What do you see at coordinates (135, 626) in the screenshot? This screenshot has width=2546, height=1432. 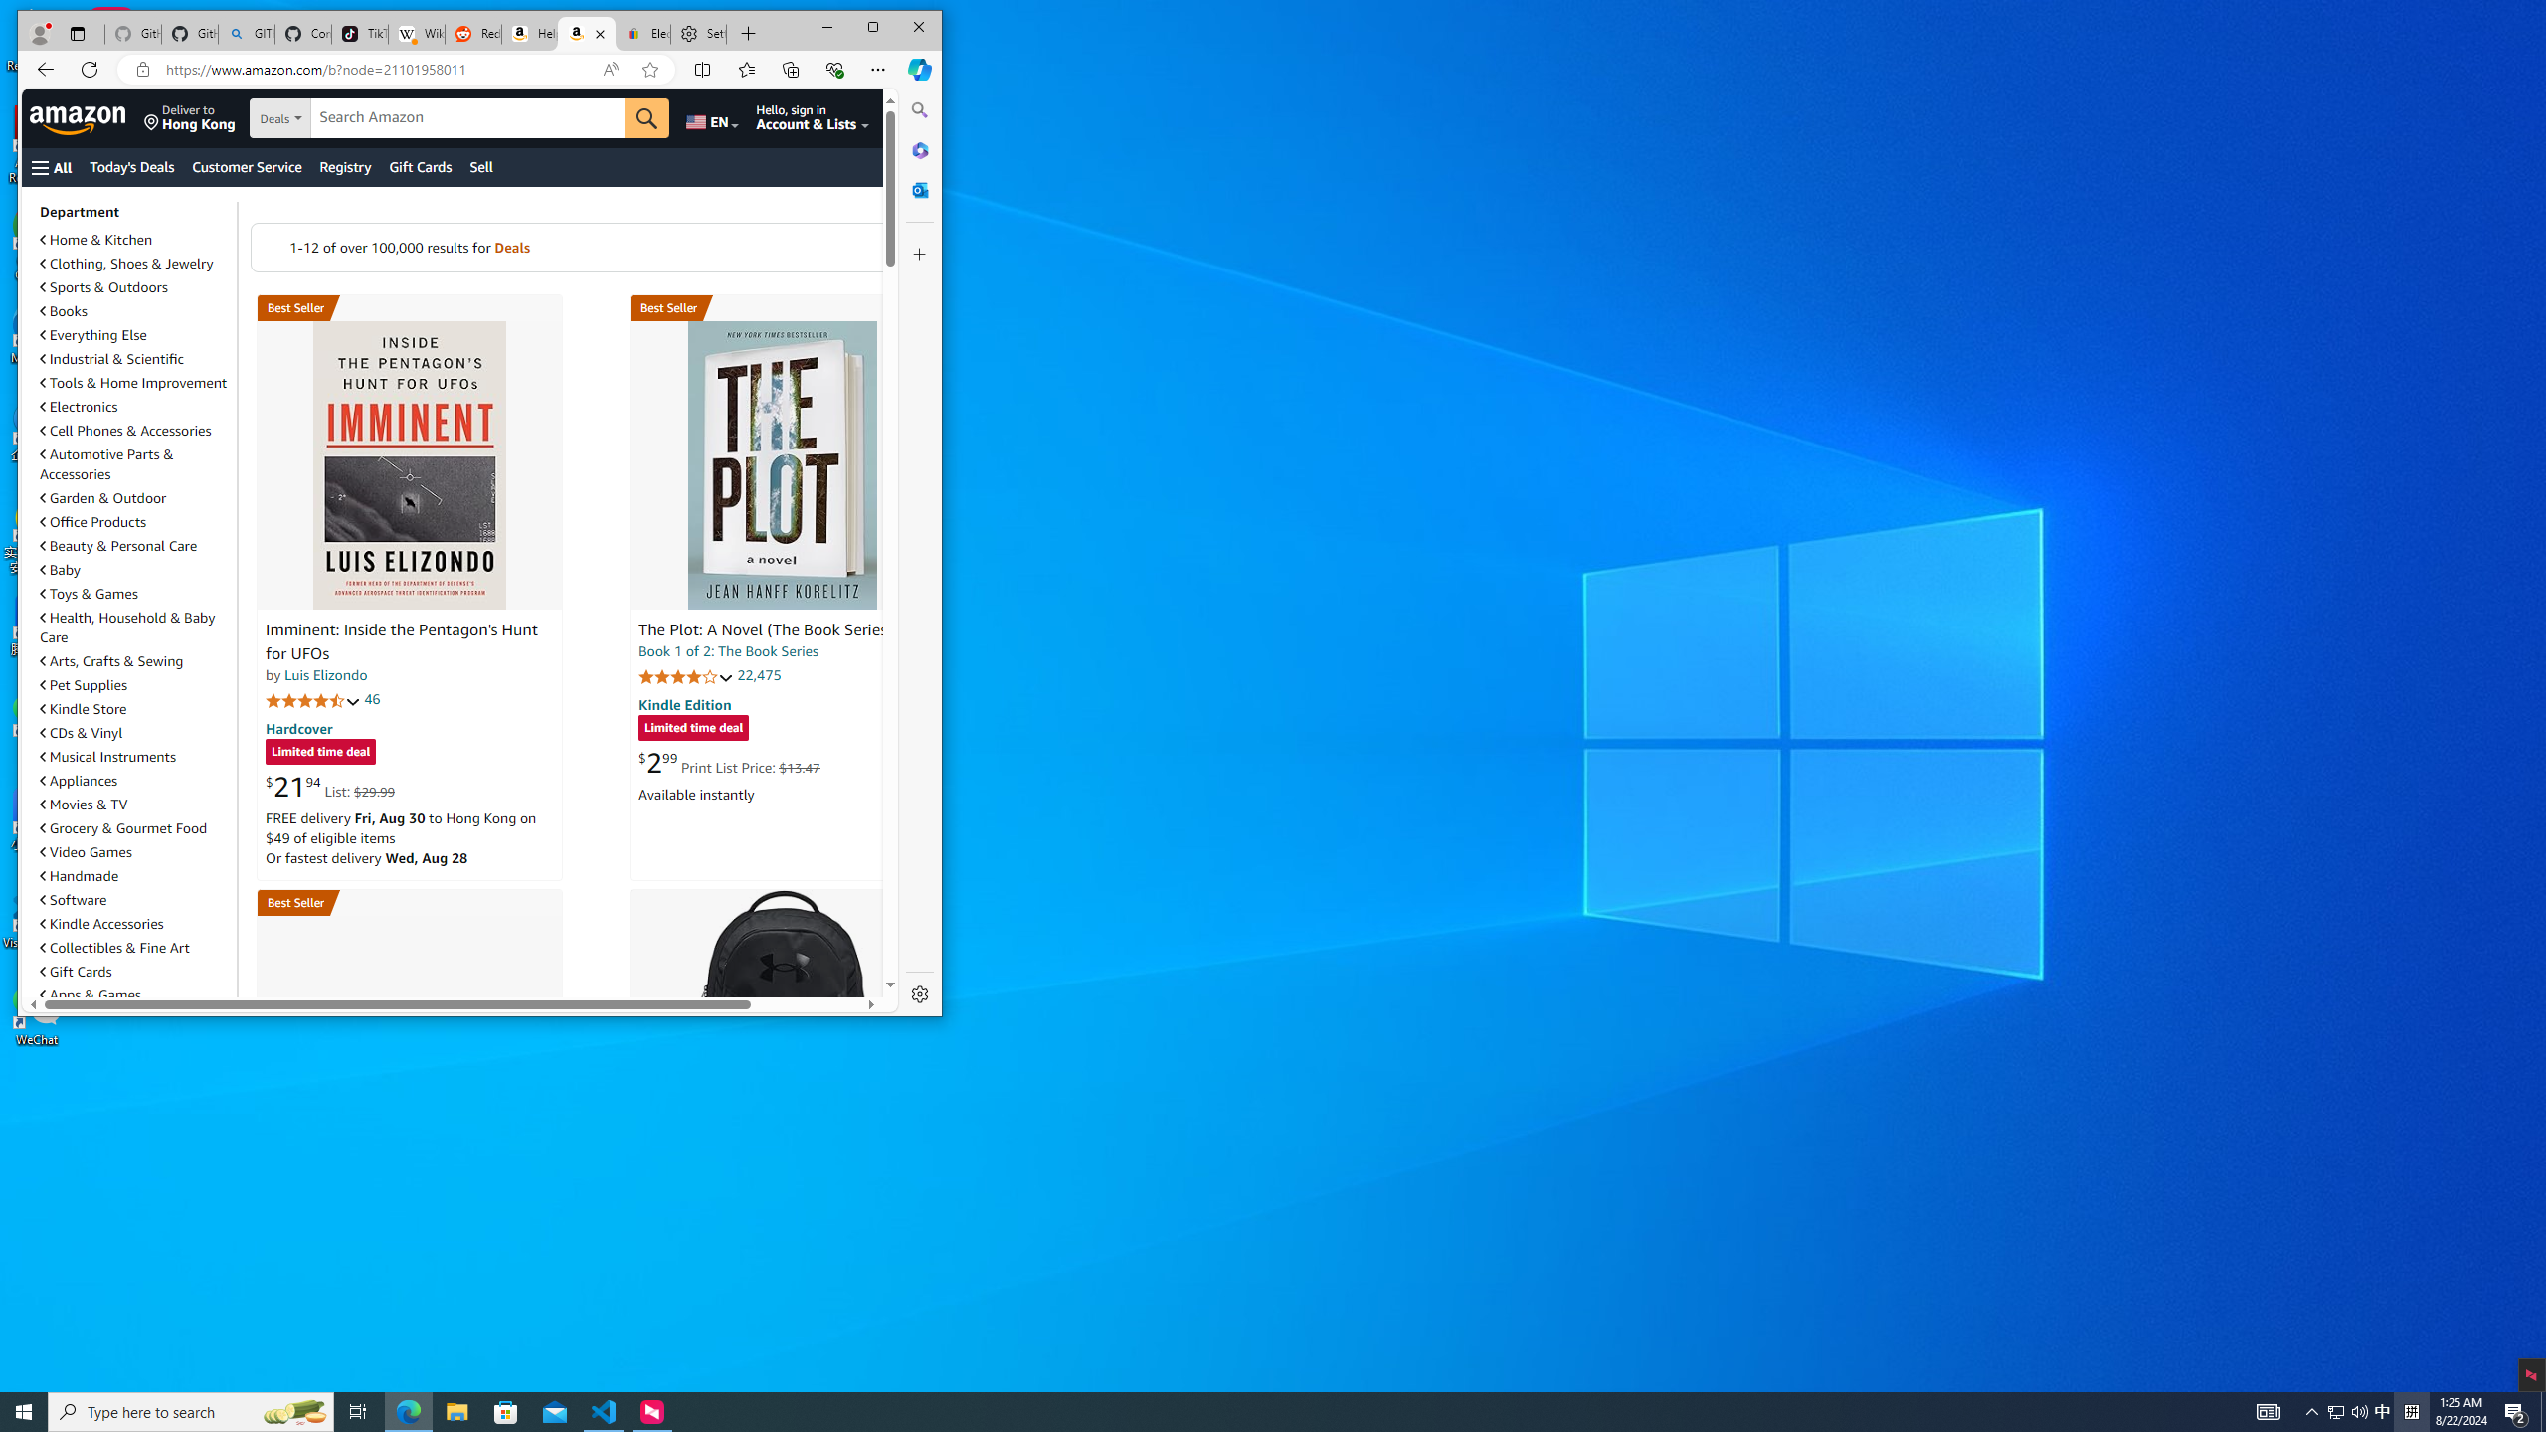 I see `Health, Household & Baby Care` at bounding box center [135, 626].